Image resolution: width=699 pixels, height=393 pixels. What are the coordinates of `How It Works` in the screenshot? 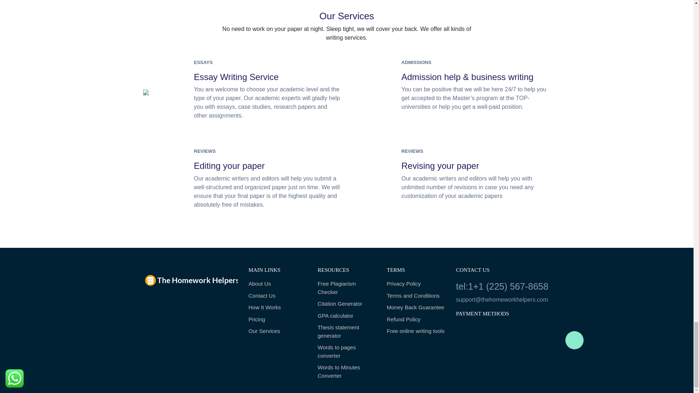 It's located at (277, 307).